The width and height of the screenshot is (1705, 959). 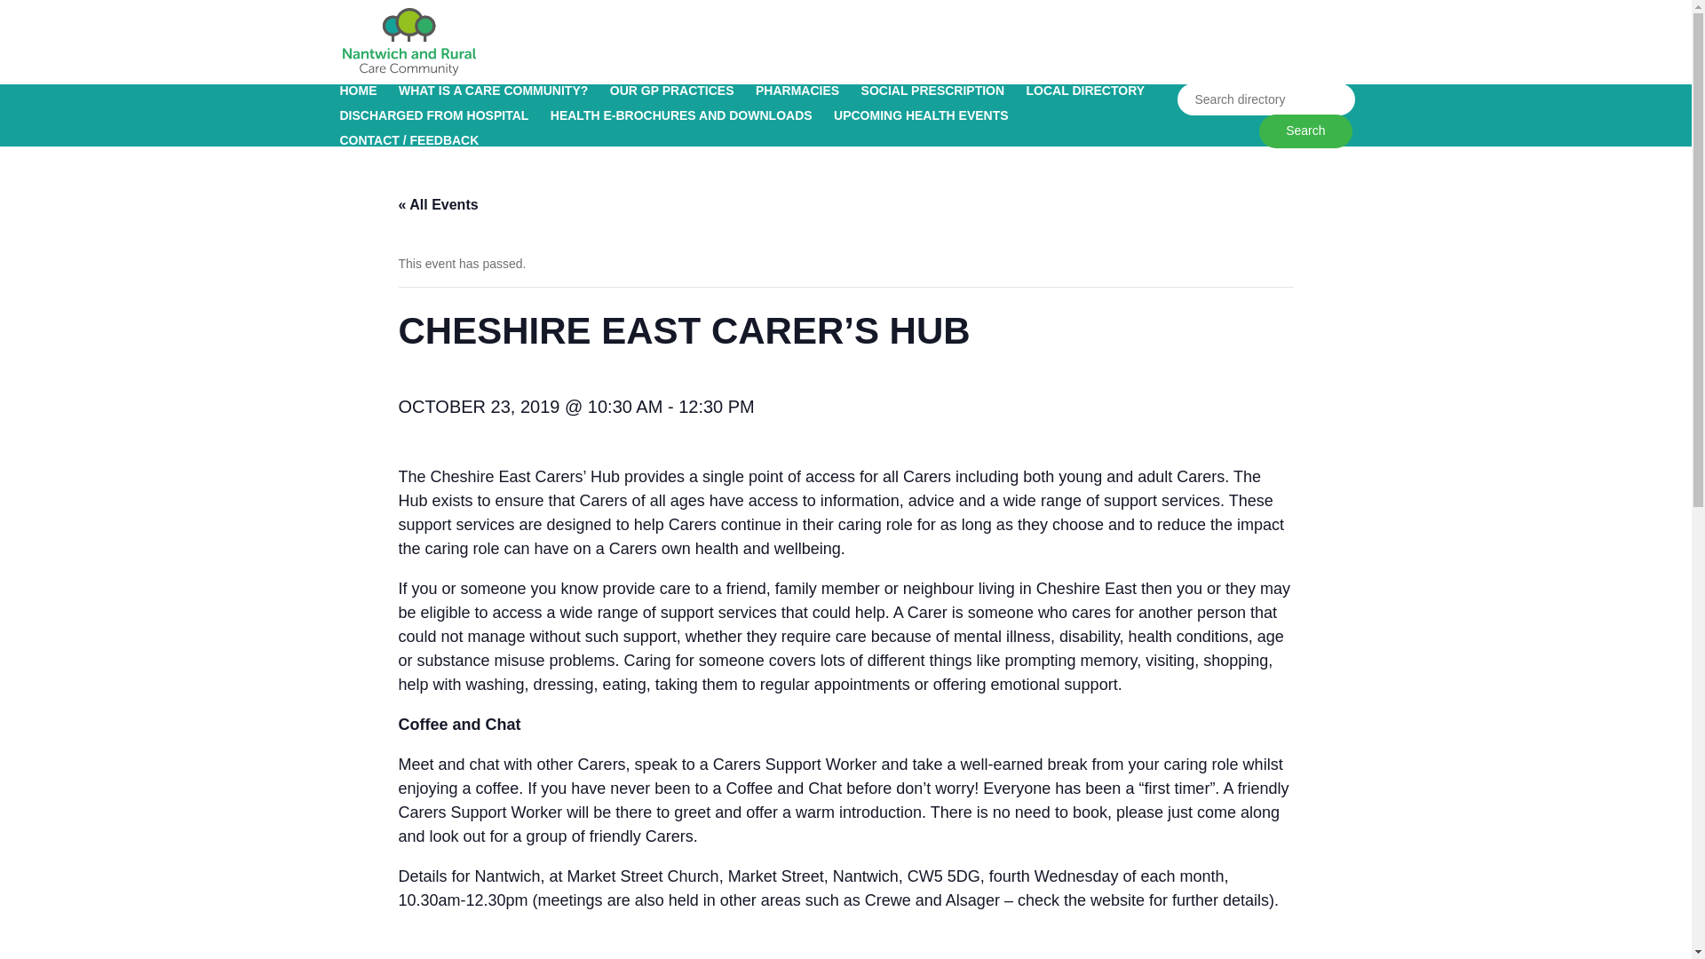 I want to click on WHAT IS A CARE COMMUNITY?, so click(x=494, y=91).